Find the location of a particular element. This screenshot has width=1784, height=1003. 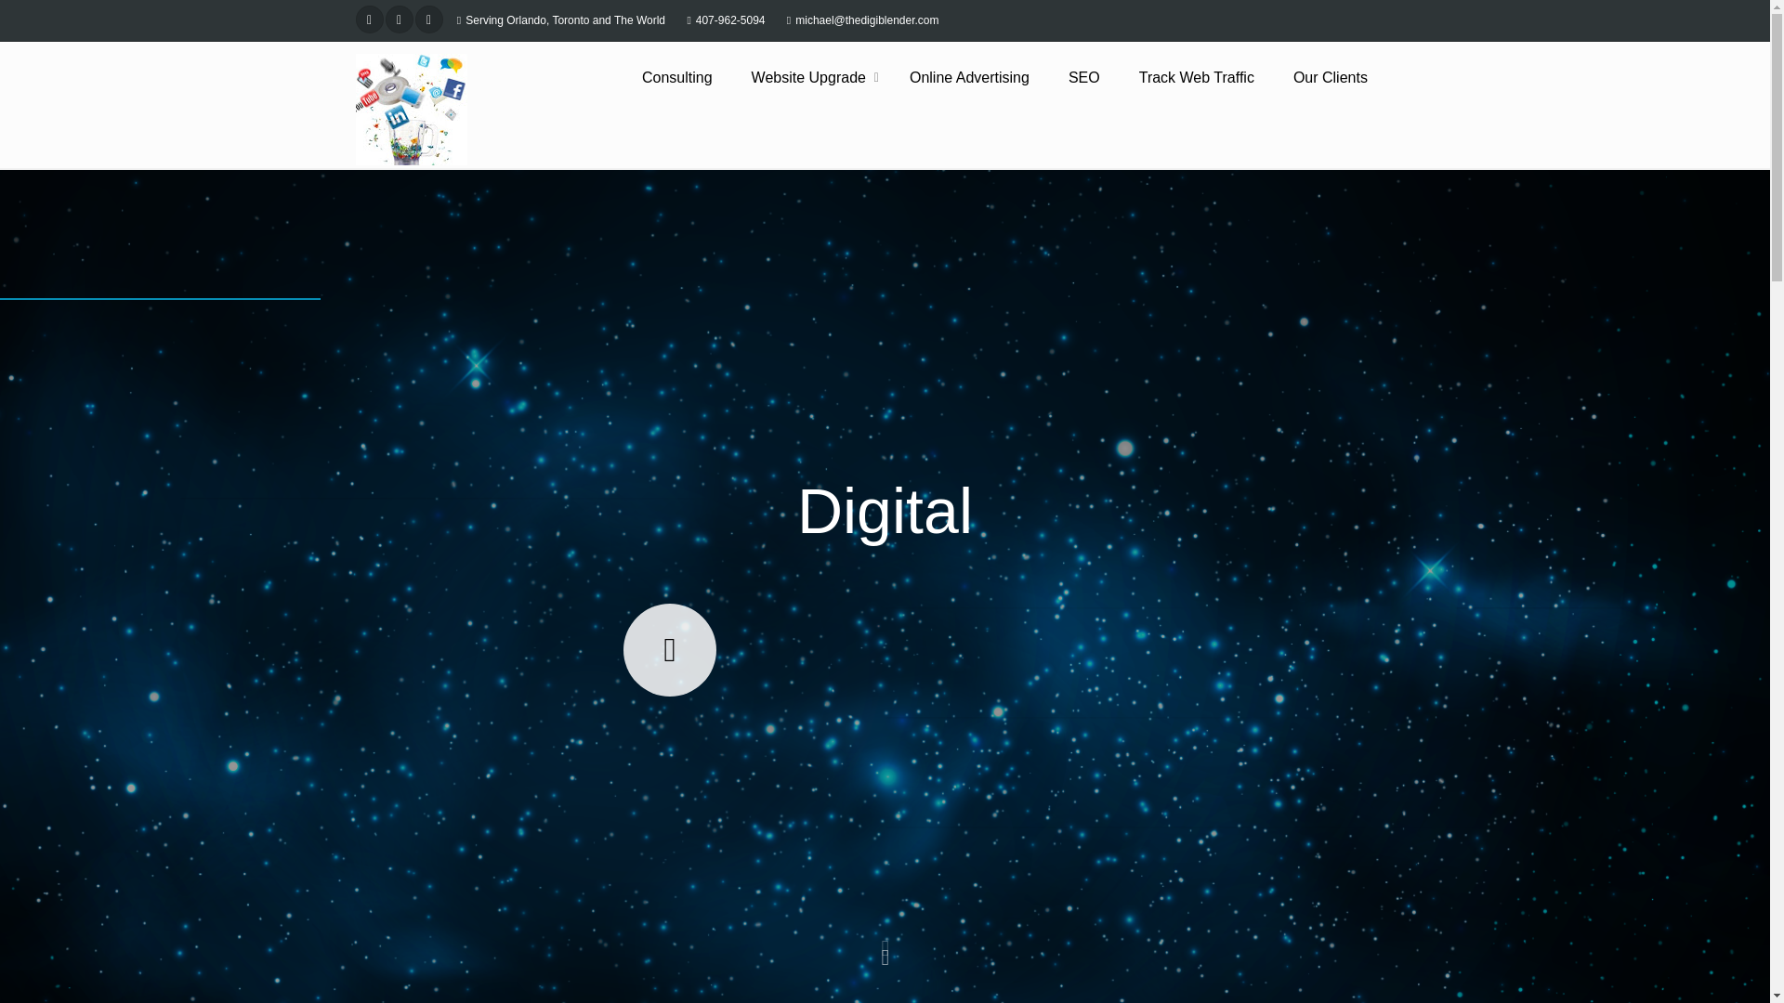

Online Advertising is located at coordinates (969, 78).